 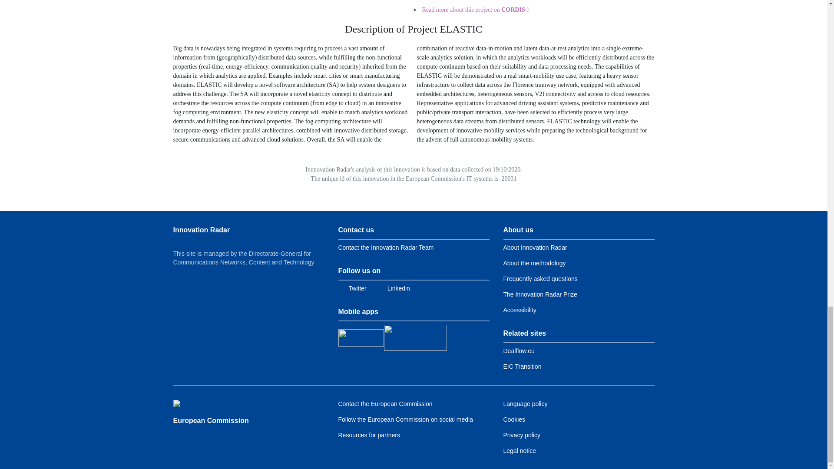 What do you see at coordinates (201, 229) in the screenshot?
I see `Innovation Radar` at bounding box center [201, 229].